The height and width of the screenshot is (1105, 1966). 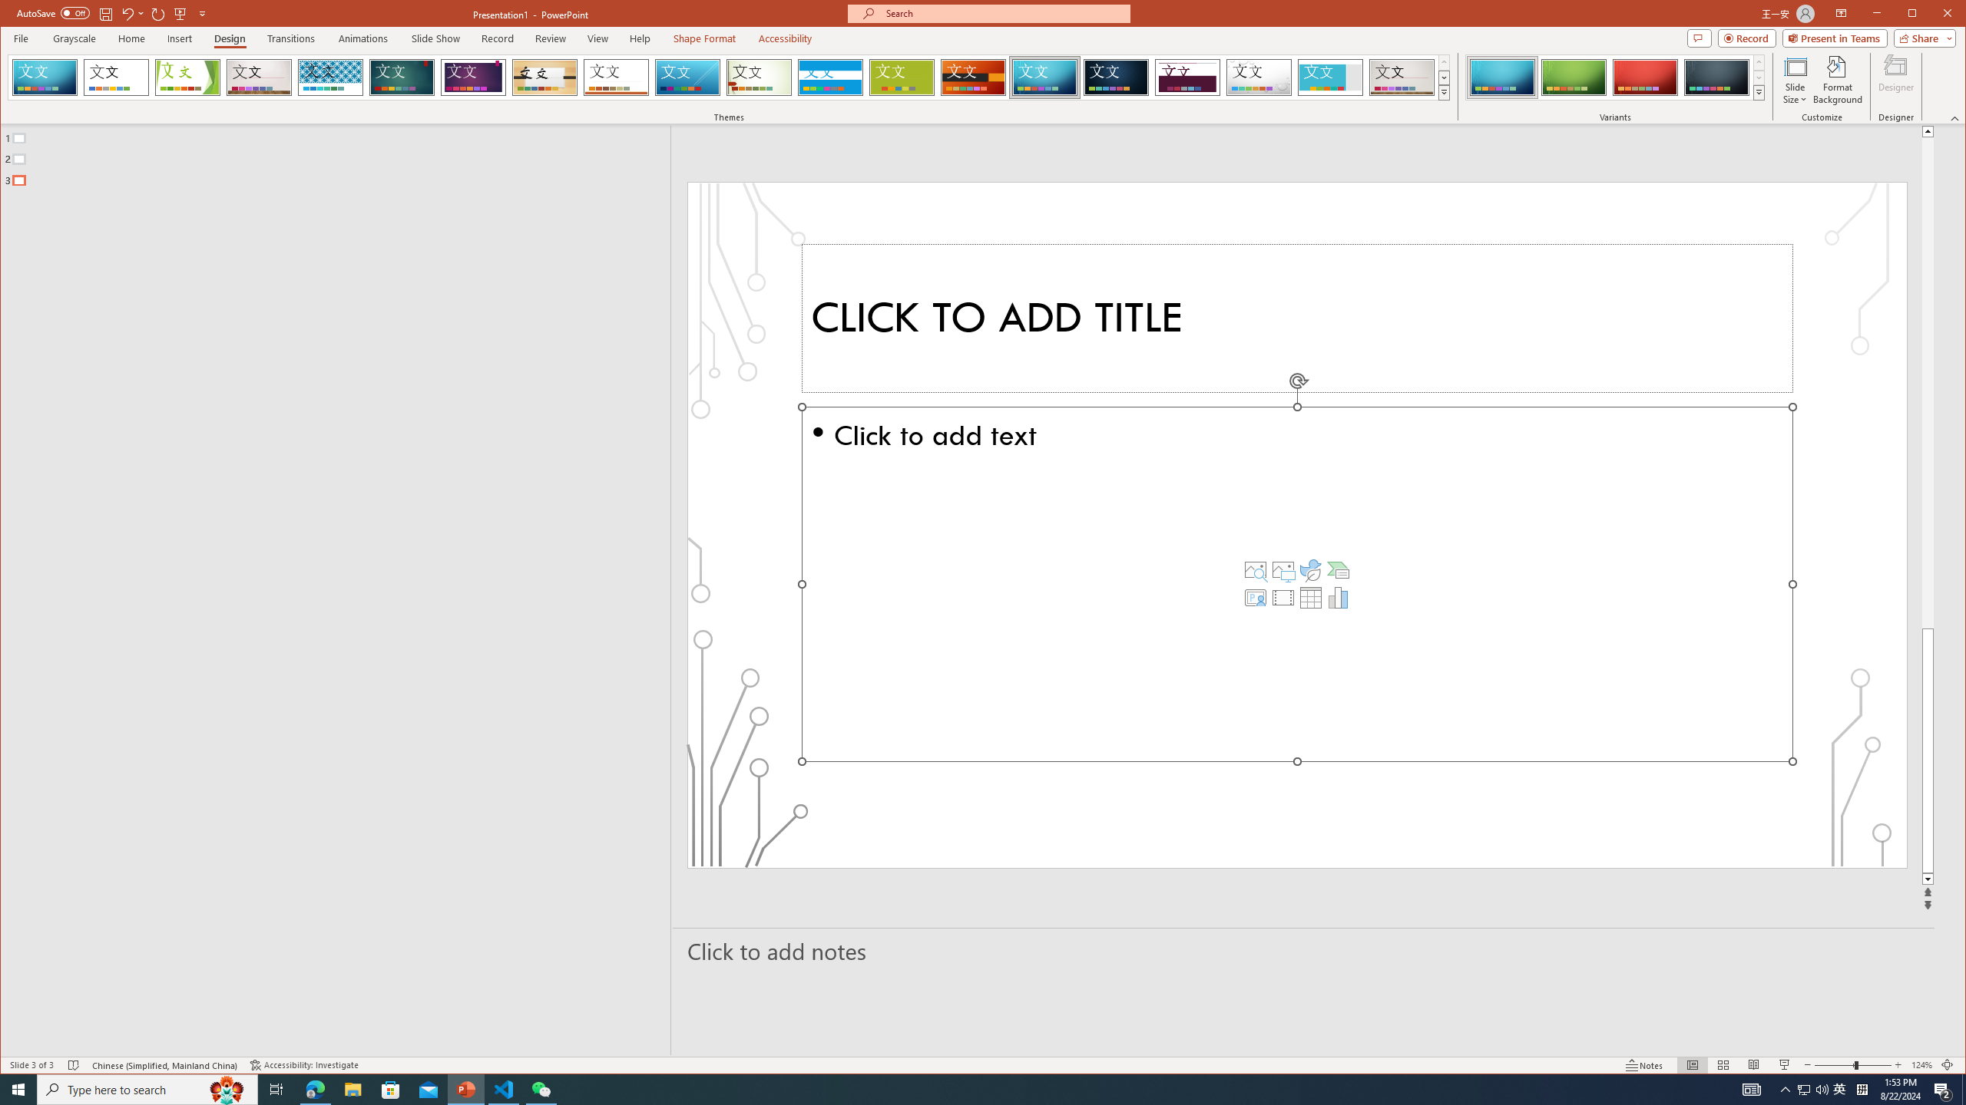 What do you see at coordinates (1921, 1065) in the screenshot?
I see `Zoom 124%` at bounding box center [1921, 1065].